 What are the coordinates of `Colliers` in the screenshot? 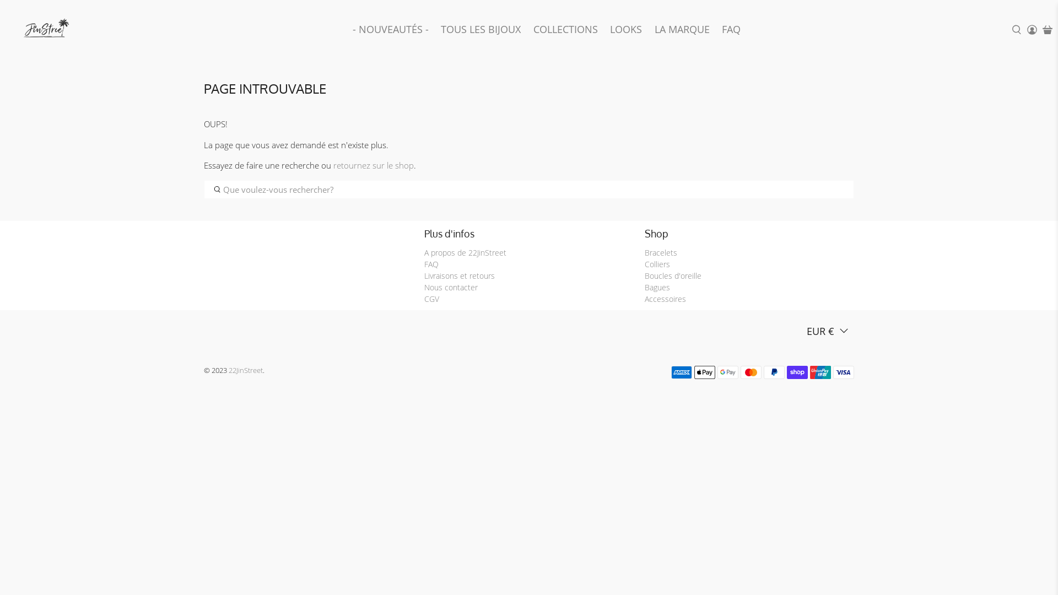 It's located at (657, 264).